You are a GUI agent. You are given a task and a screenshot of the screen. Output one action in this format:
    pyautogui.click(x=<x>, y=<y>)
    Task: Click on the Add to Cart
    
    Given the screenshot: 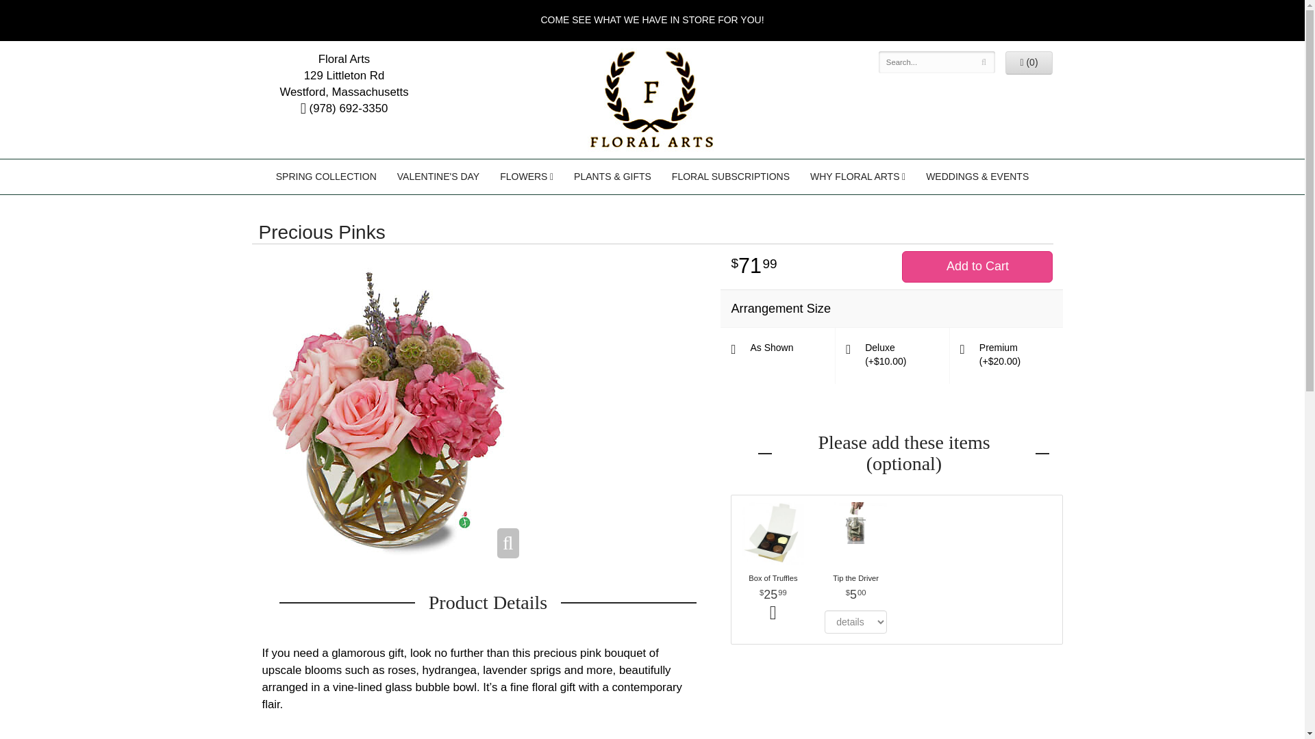 What is the action you would take?
    pyautogui.click(x=977, y=267)
    